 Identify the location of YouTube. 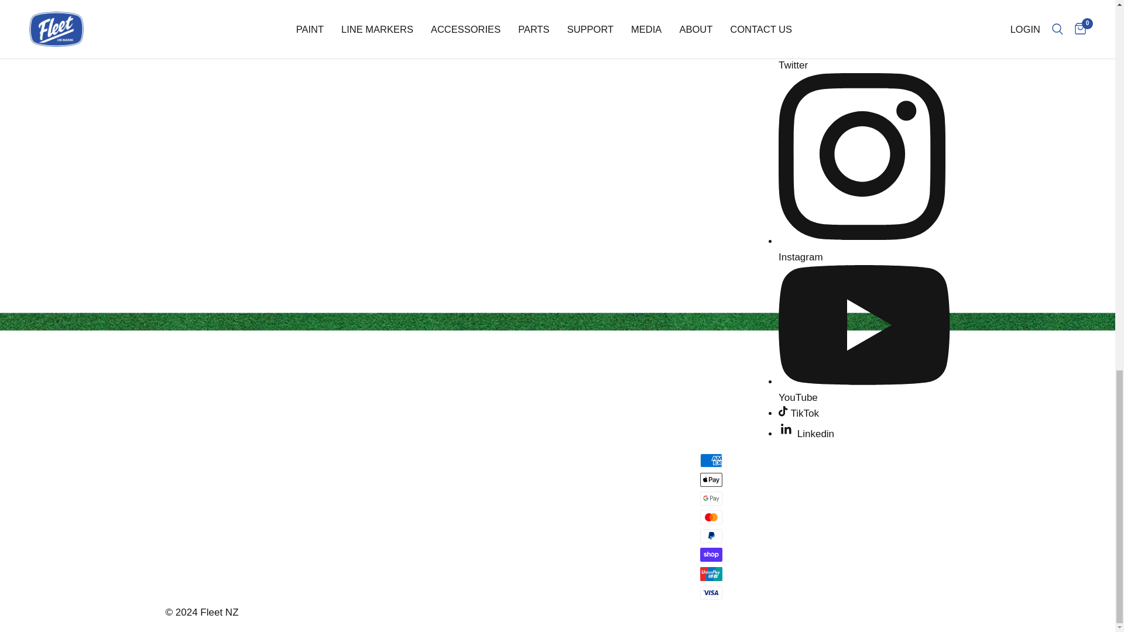
(864, 390).